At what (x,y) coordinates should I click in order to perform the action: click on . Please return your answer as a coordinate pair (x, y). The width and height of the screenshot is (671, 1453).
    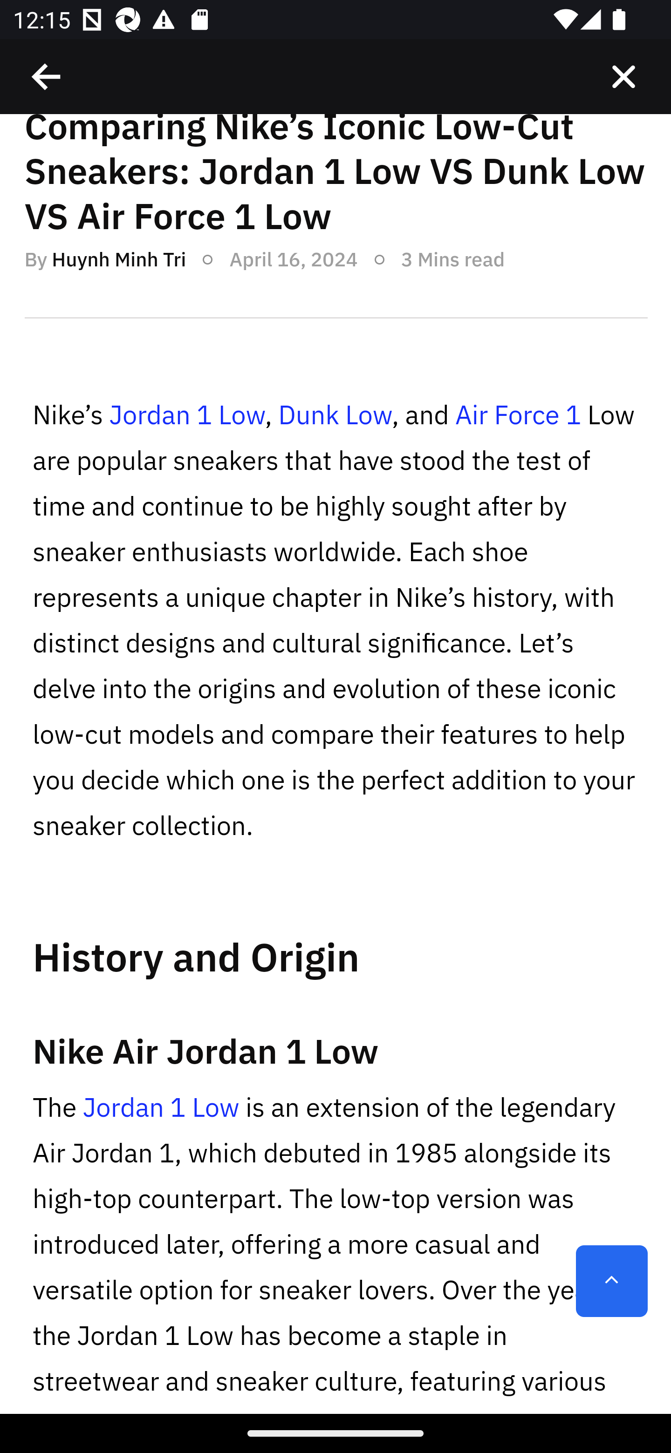
    Looking at the image, I should click on (623, 77).